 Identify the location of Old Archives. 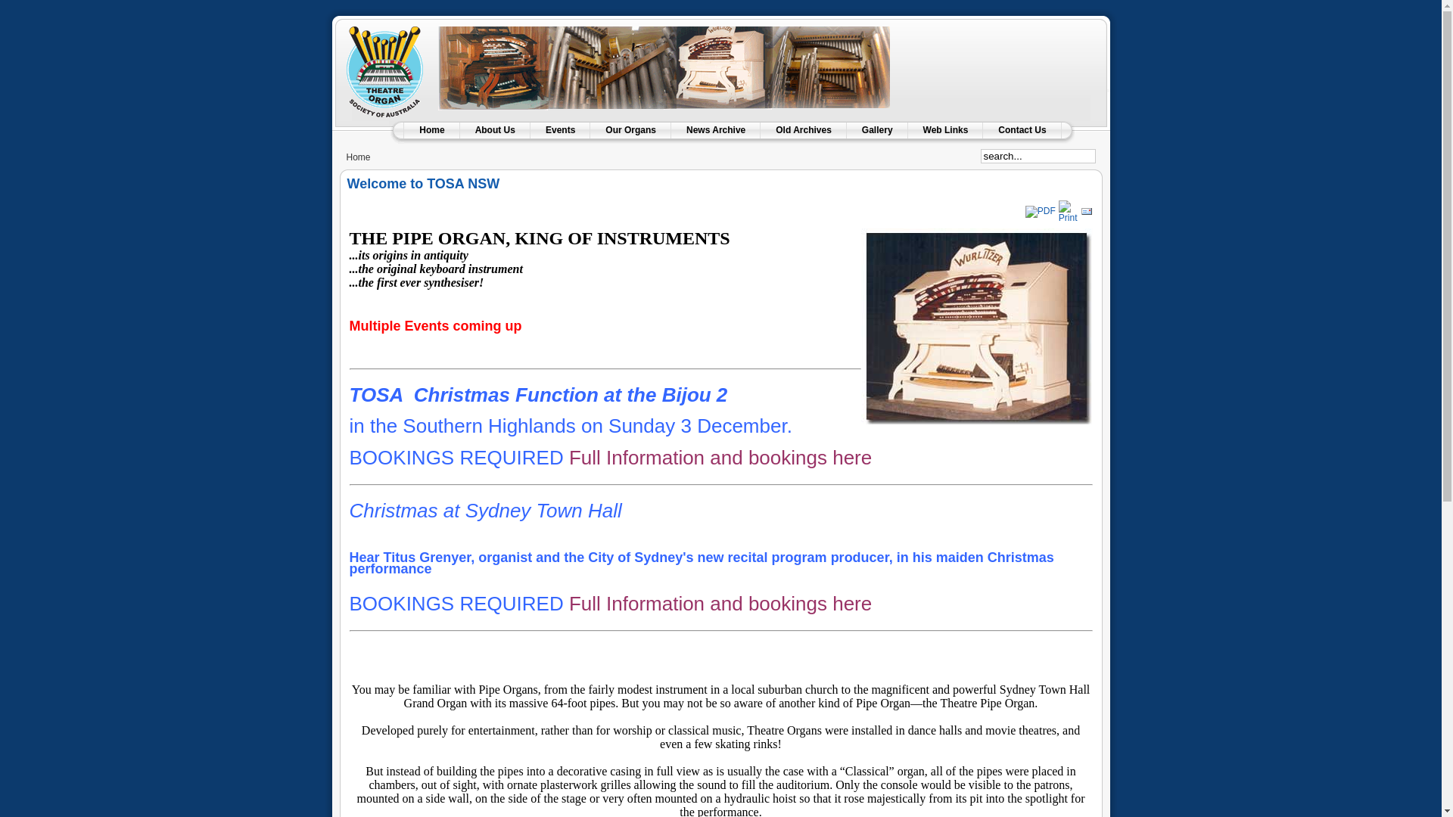
(804, 130).